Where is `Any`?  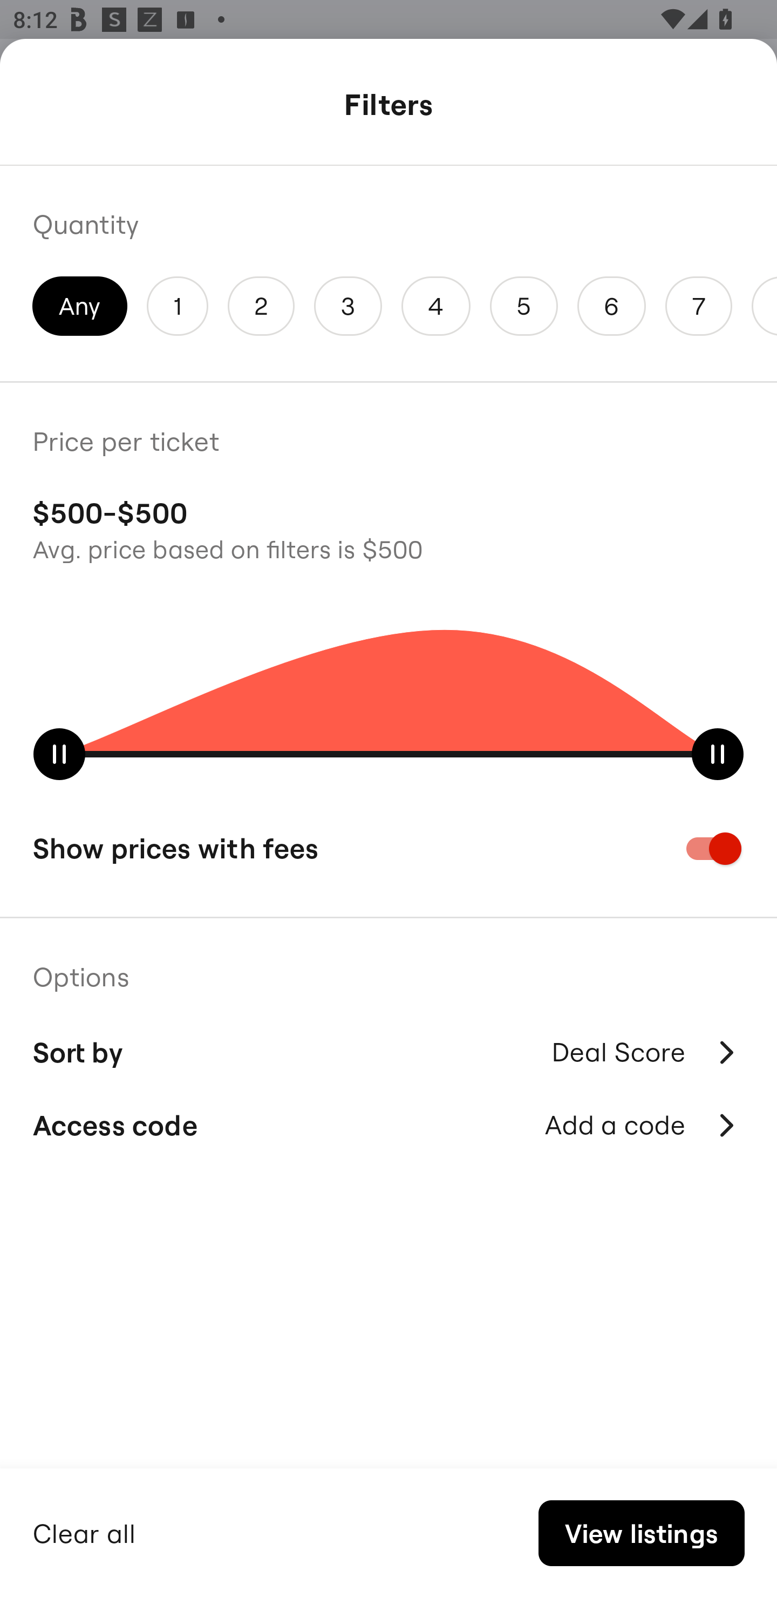
Any is located at coordinates (80, 306).